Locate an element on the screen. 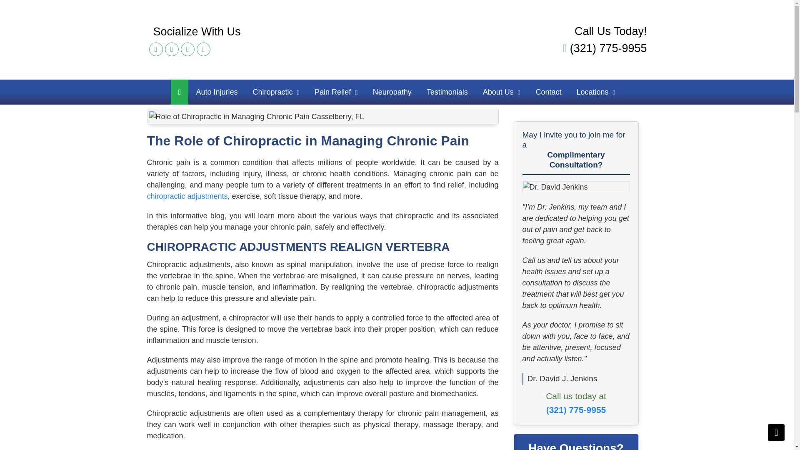 The image size is (800, 450). TikTok is located at coordinates (187, 49).